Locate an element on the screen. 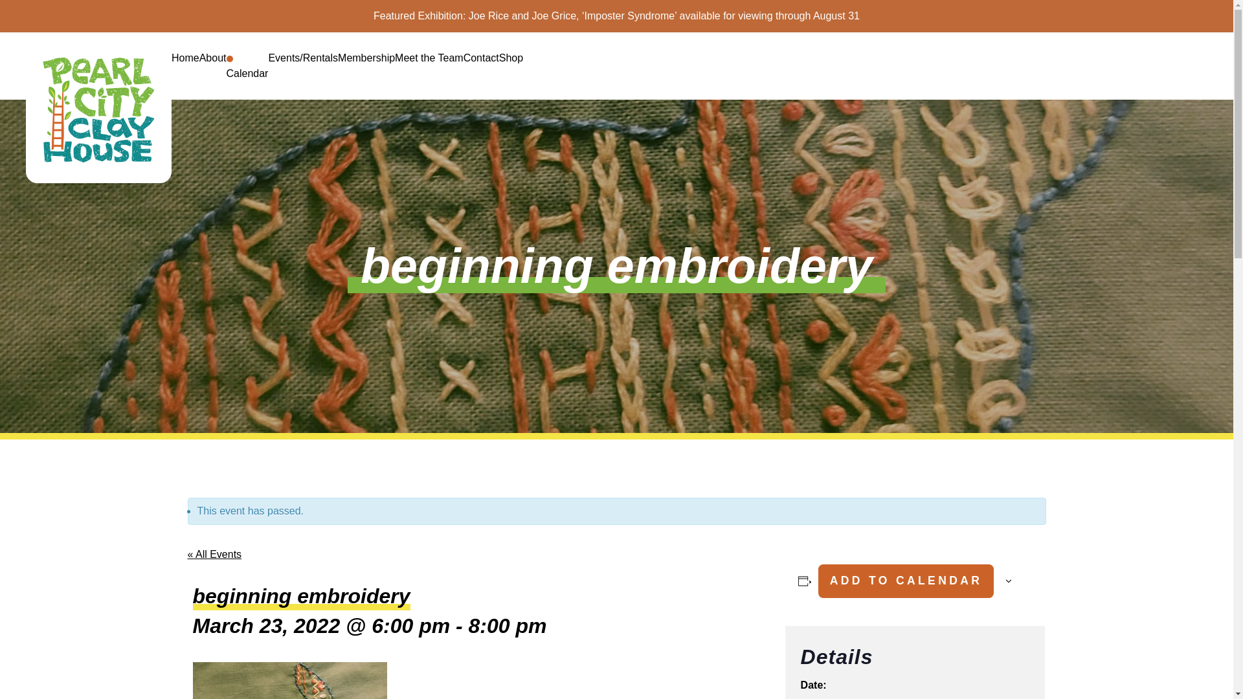 The width and height of the screenshot is (1243, 699). About is located at coordinates (212, 58).